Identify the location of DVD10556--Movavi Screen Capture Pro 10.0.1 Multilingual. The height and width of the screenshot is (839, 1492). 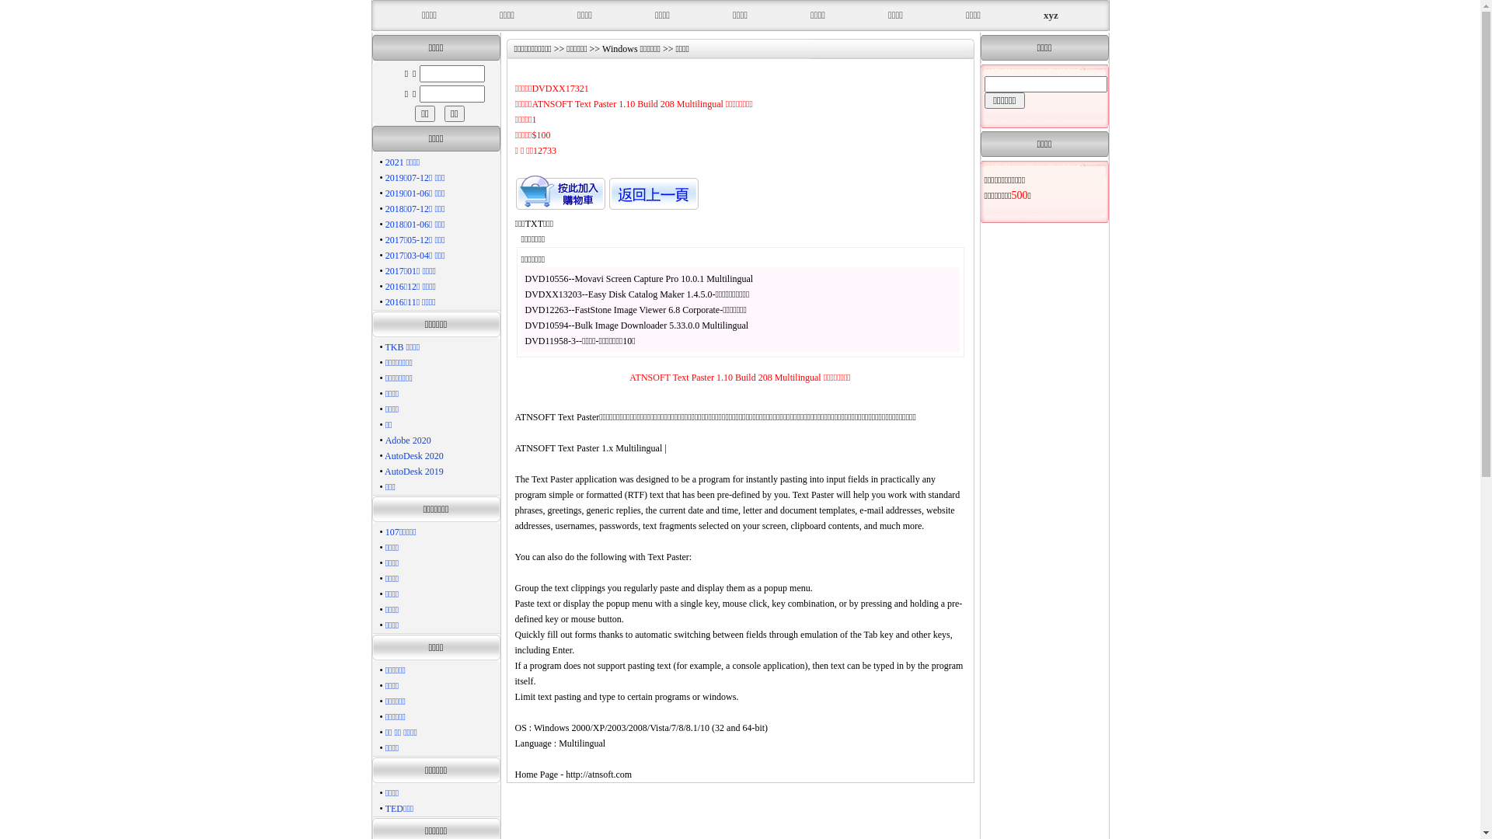
(640, 279).